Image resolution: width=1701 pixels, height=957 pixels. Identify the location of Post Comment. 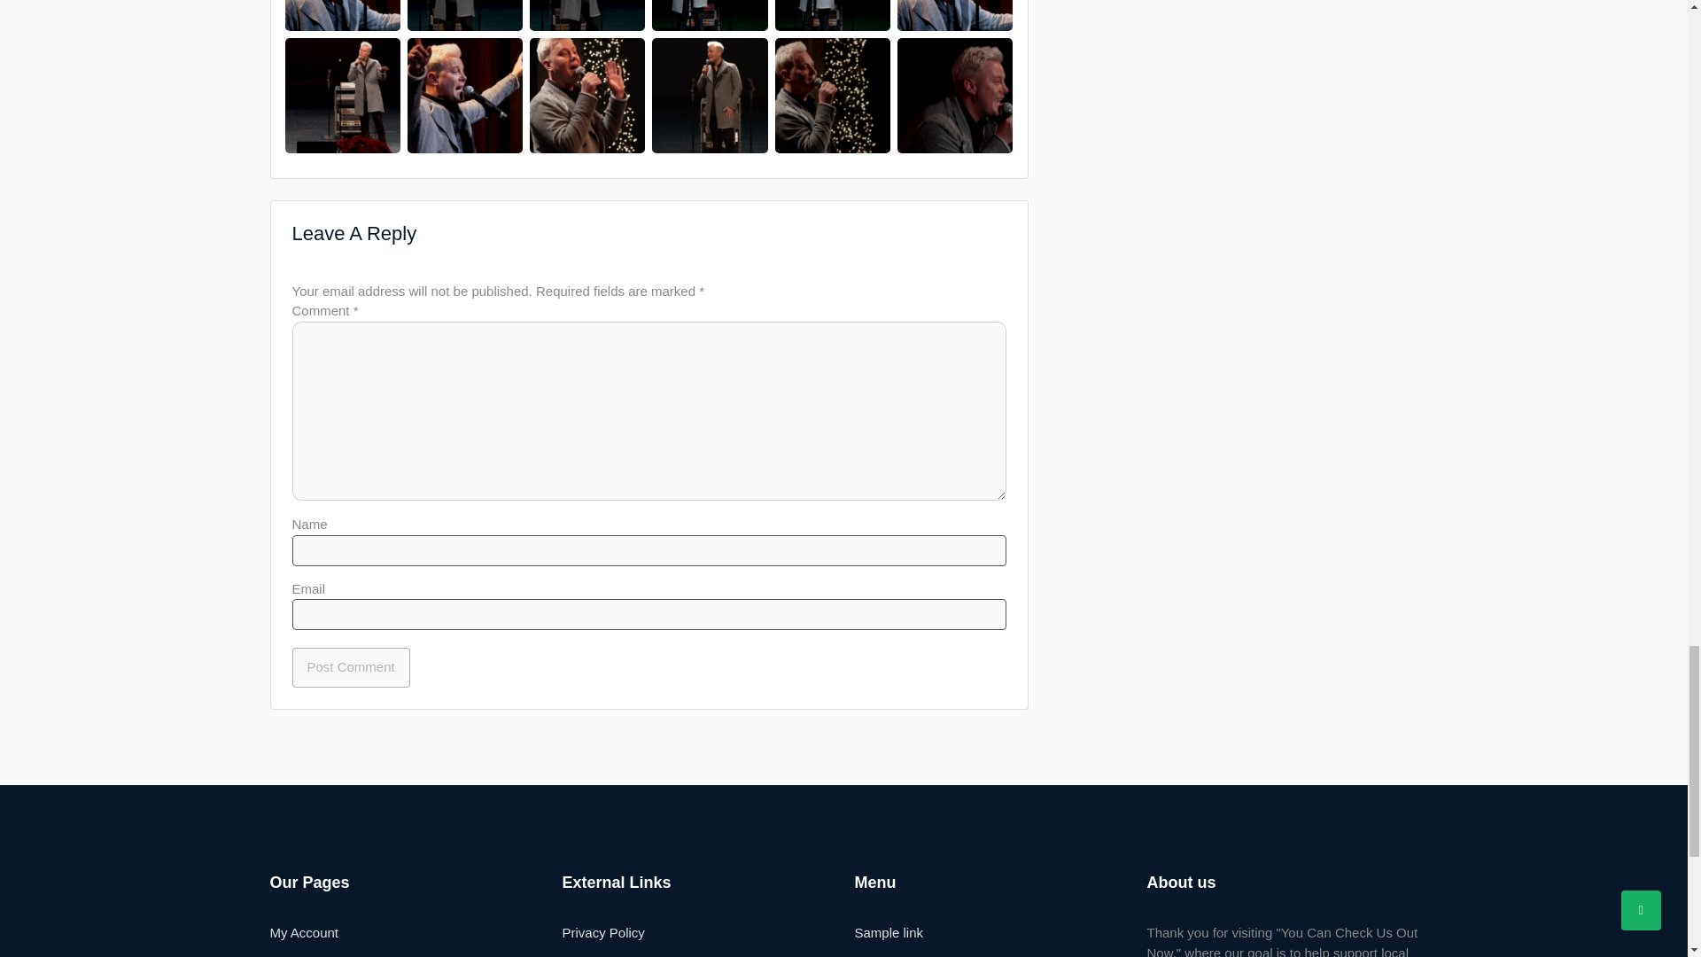
(351, 668).